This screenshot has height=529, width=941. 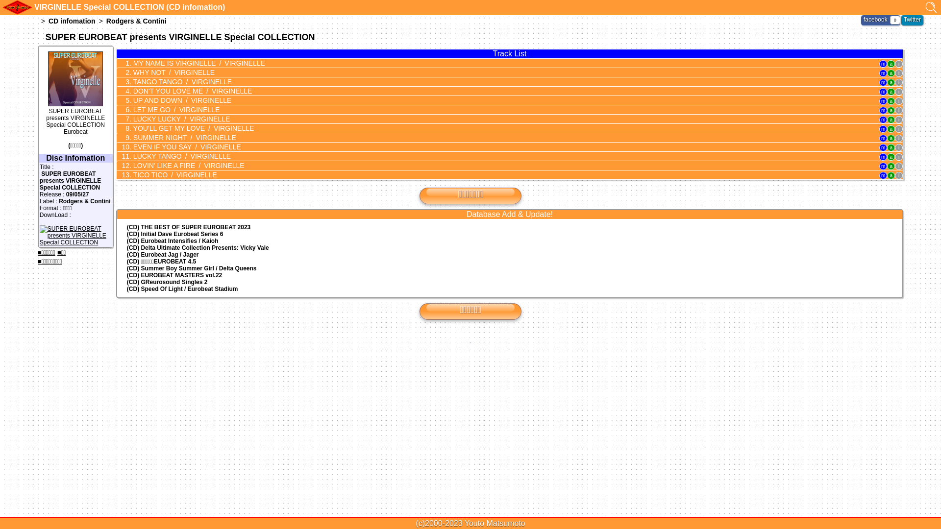 What do you see at coordinates (499, 119) in the screenshot?
I see `LUCKY LUCKYVIRGINELLE` at bounding box center [499, 119].